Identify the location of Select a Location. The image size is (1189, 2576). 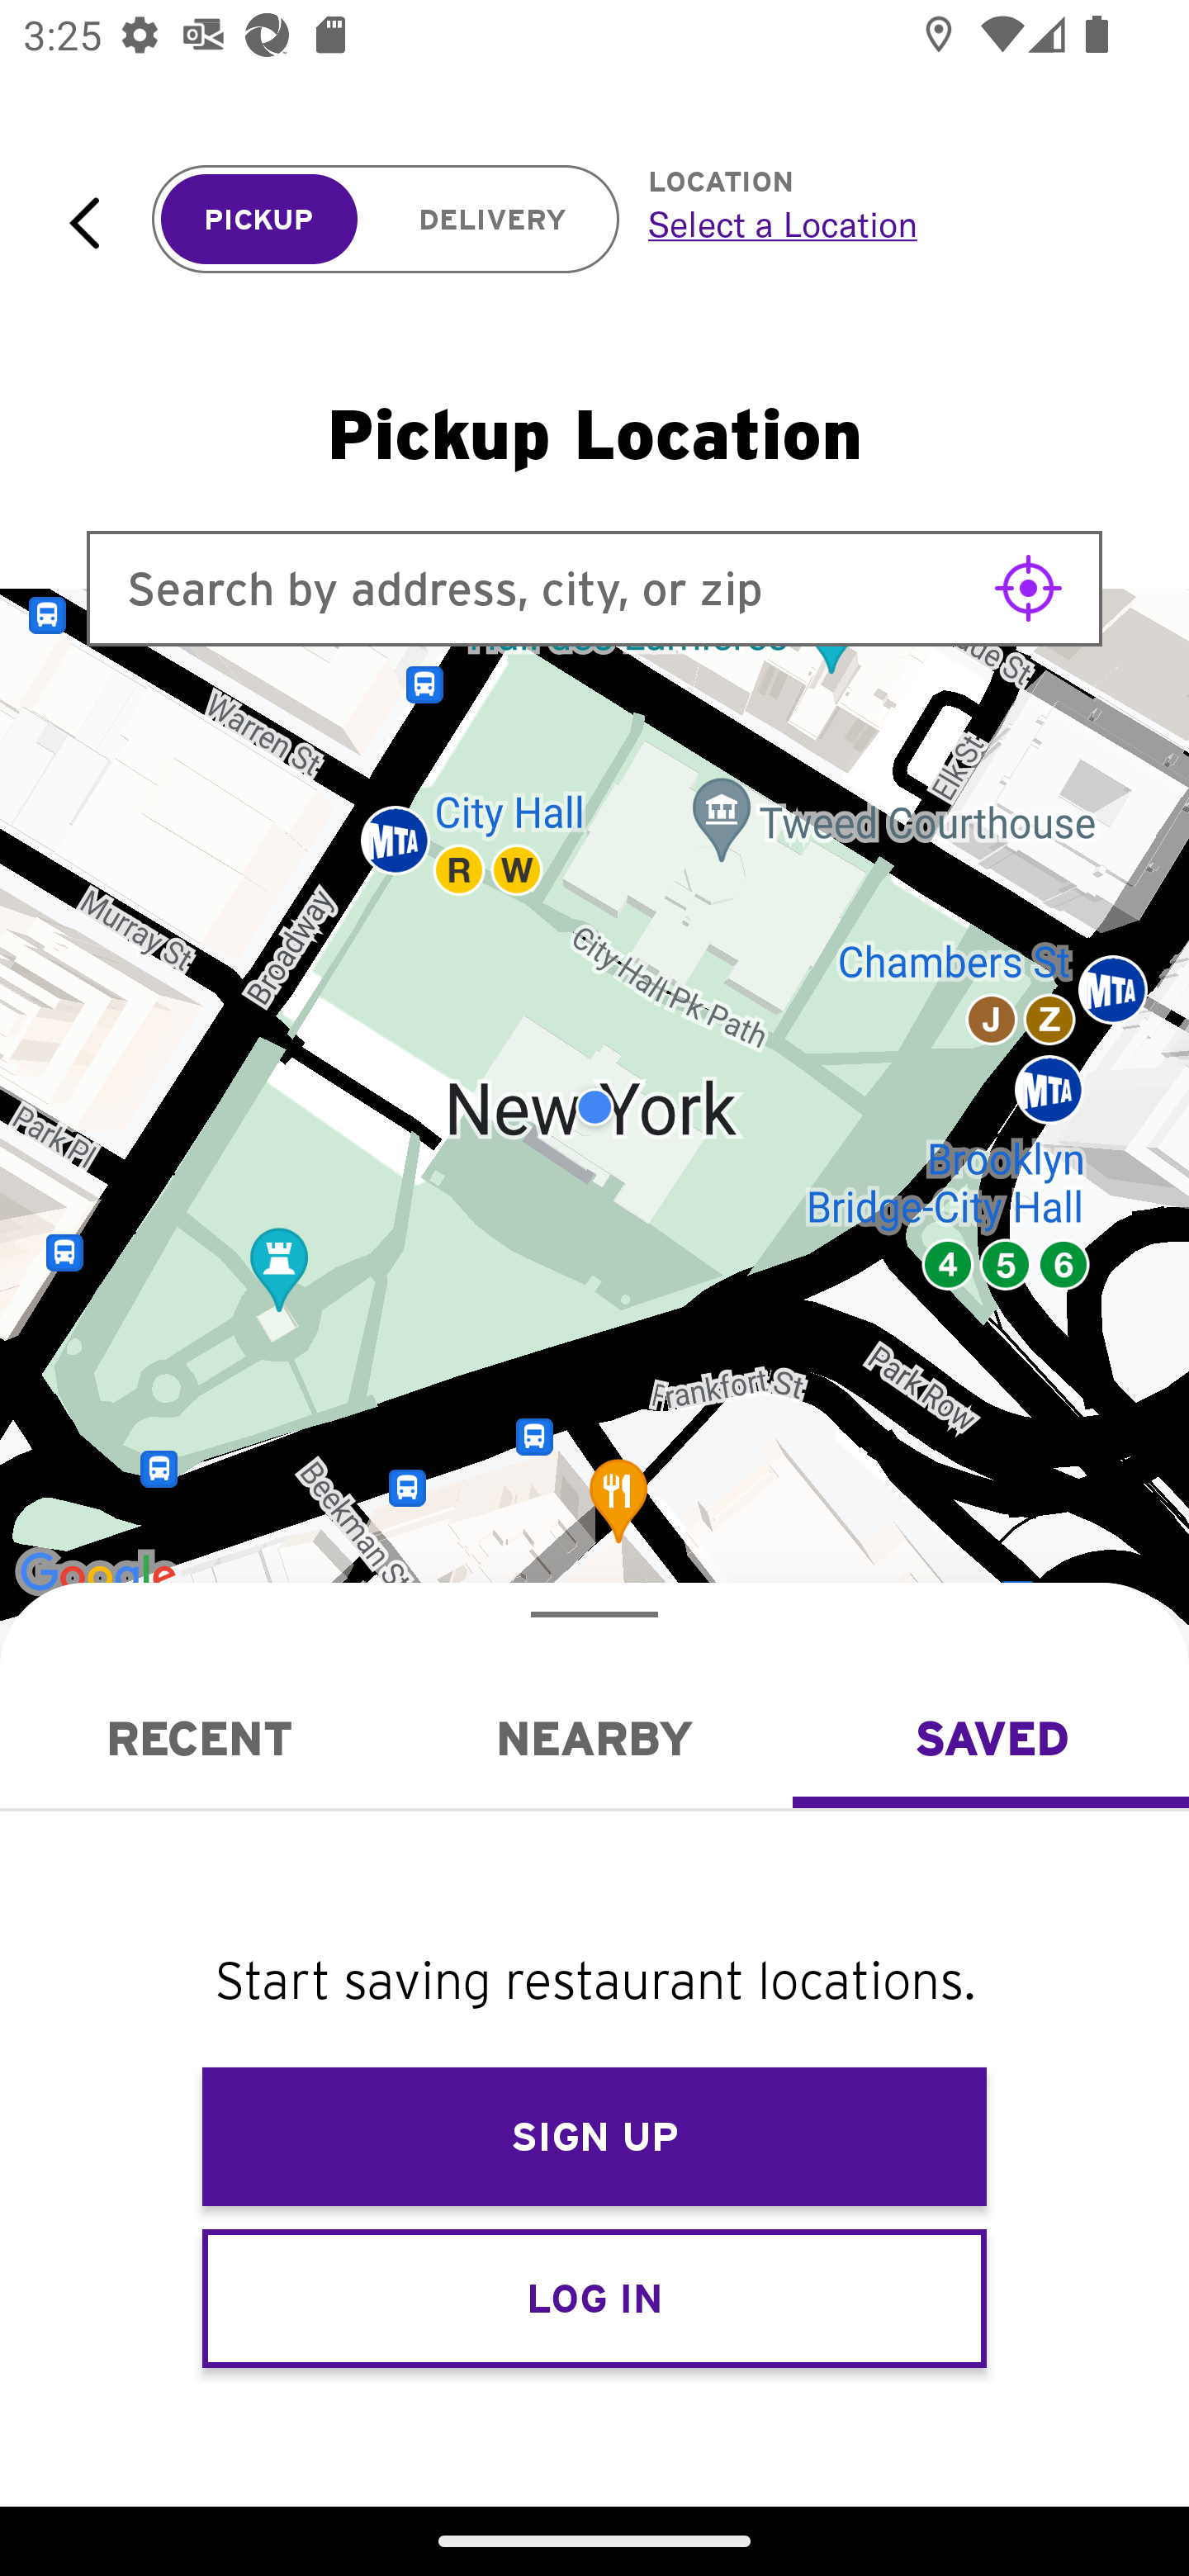
(882, 224).